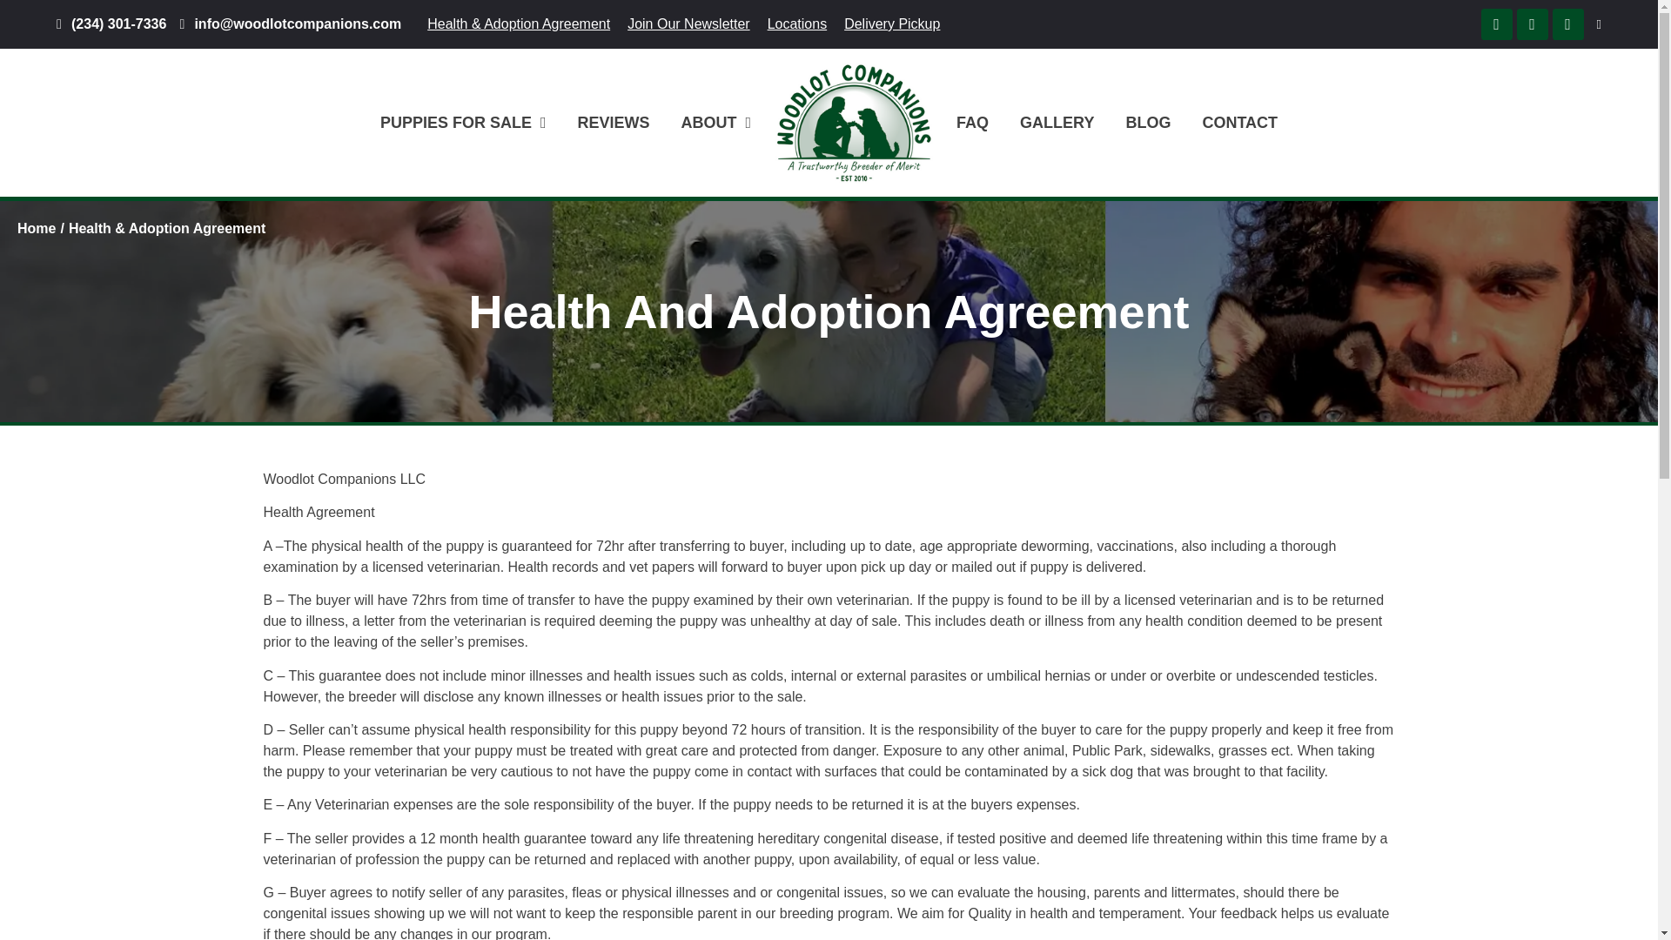 The width and height of the screenshot is (1671, 940). I want to click on Join Our Newsletter, so click(689, 23).